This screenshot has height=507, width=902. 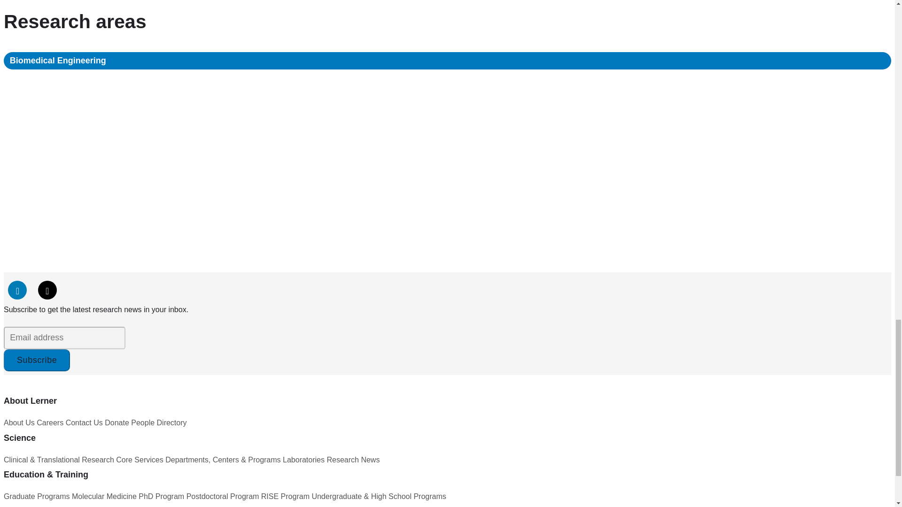 What do you see at coordinates (37, 361) in the screenshot?
I see `Subscribe` at bounding box center [37, 361].